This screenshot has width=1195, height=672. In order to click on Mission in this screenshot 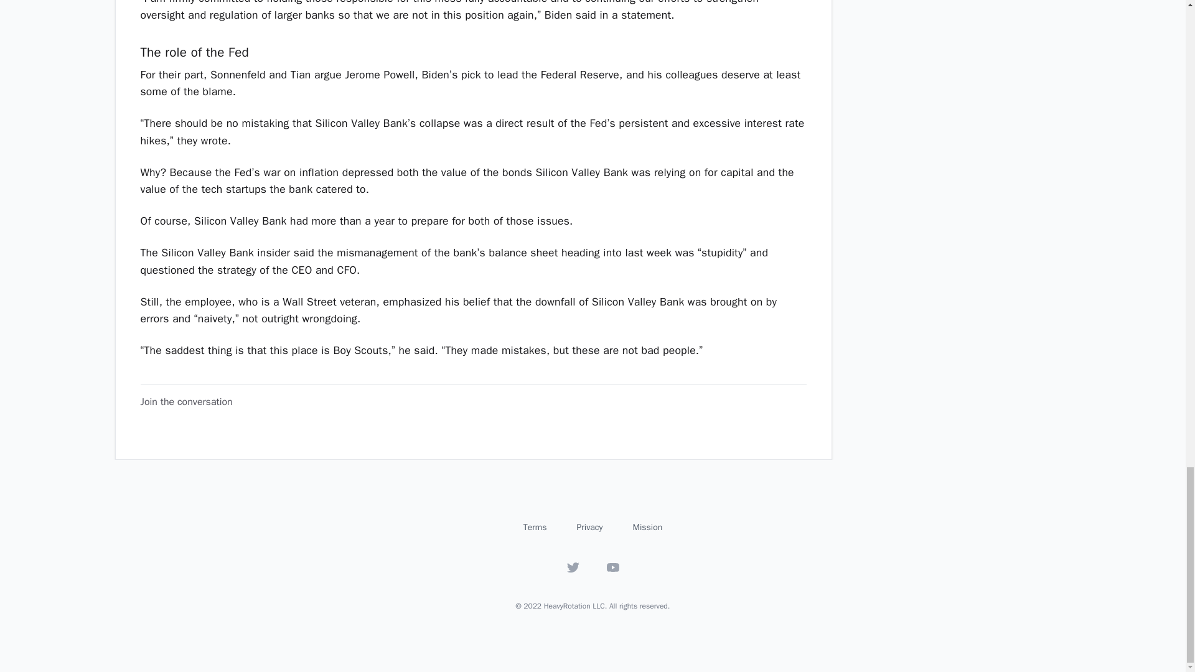, I will do `click(647, 528)`.